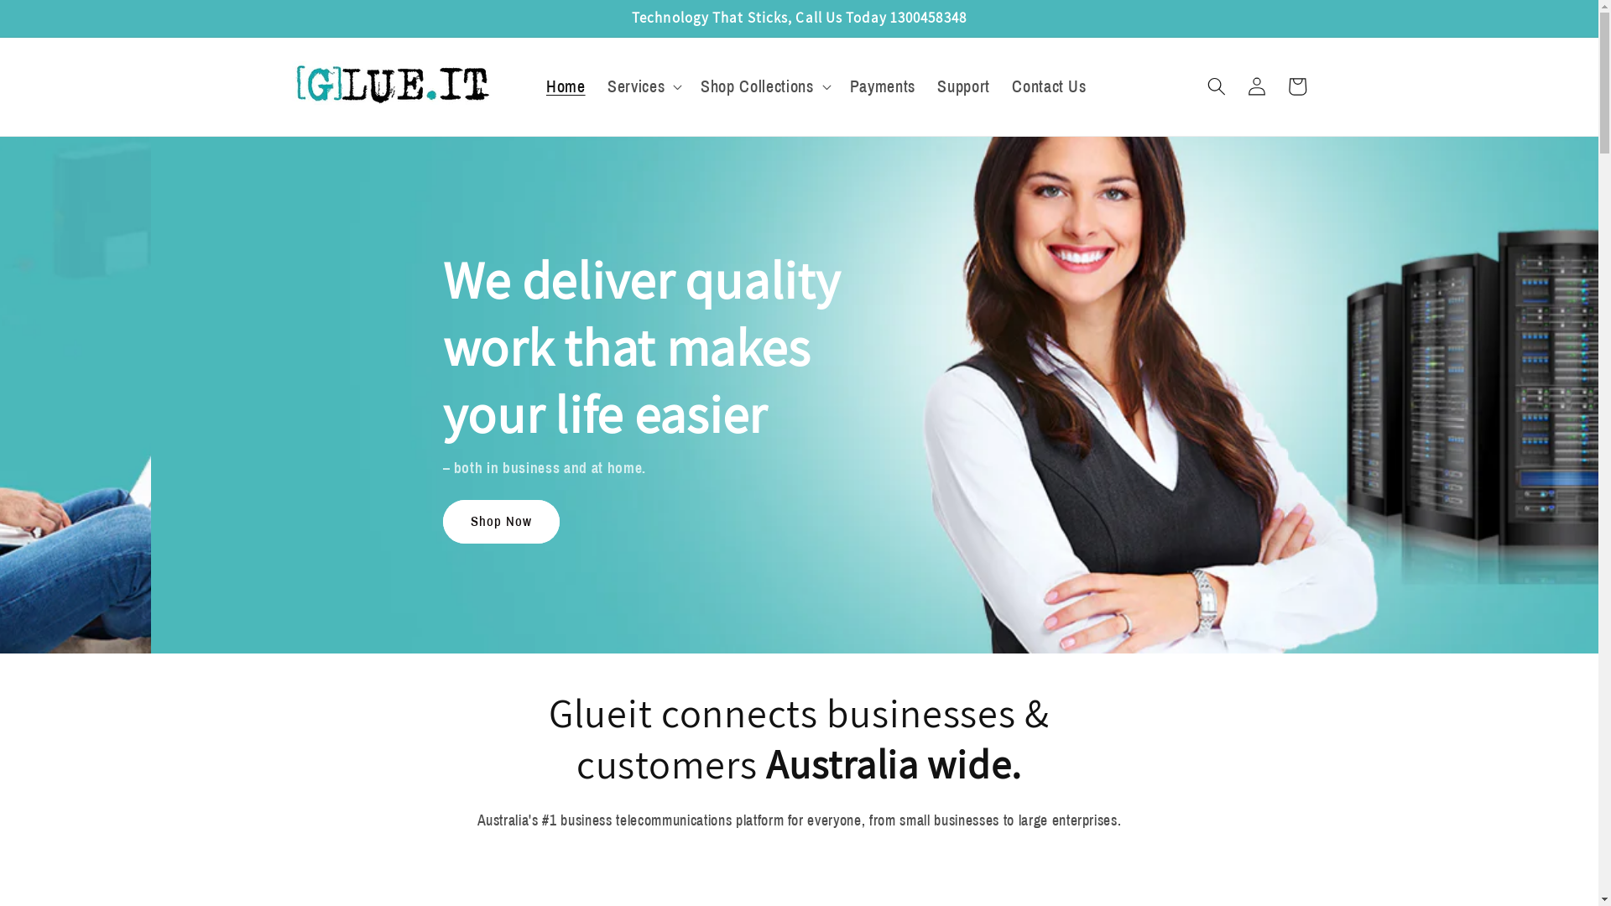 The image size is (1611, 906). What do you see at coordinates (1524, 522) in the screenshot?
I see `Shop Now` at bounding box center [1524, 522].